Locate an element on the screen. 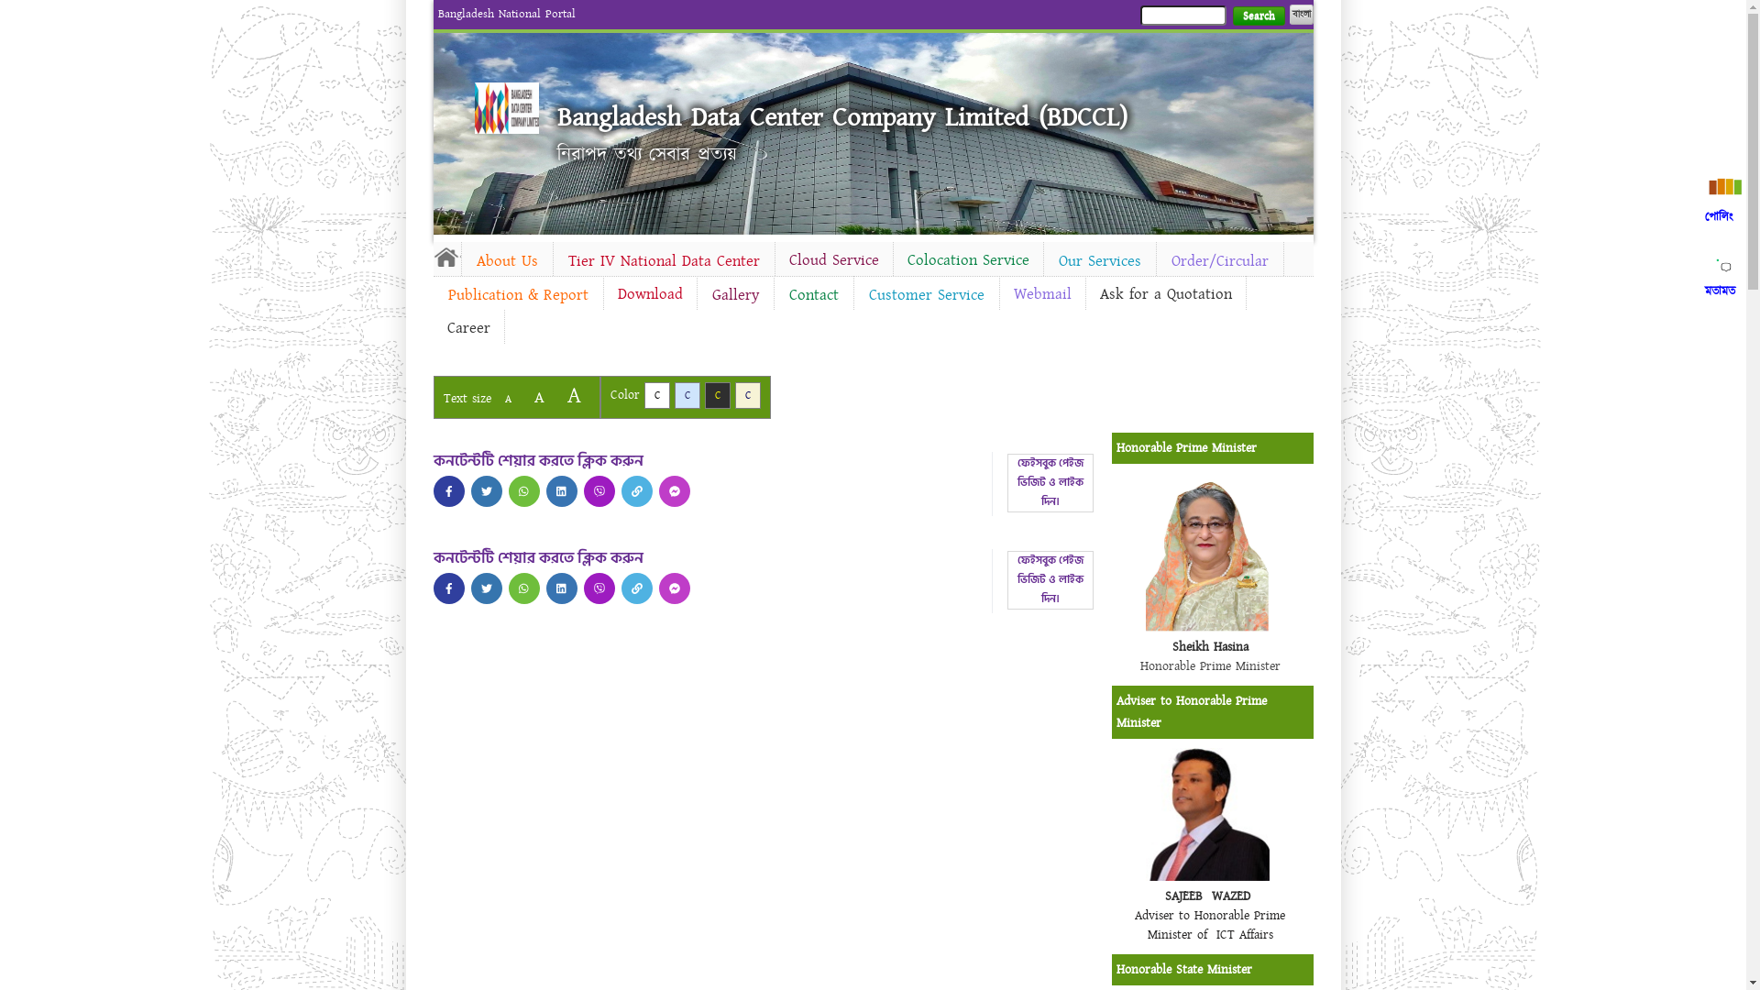  Order/Circular is located at coordinates (1220, 261).